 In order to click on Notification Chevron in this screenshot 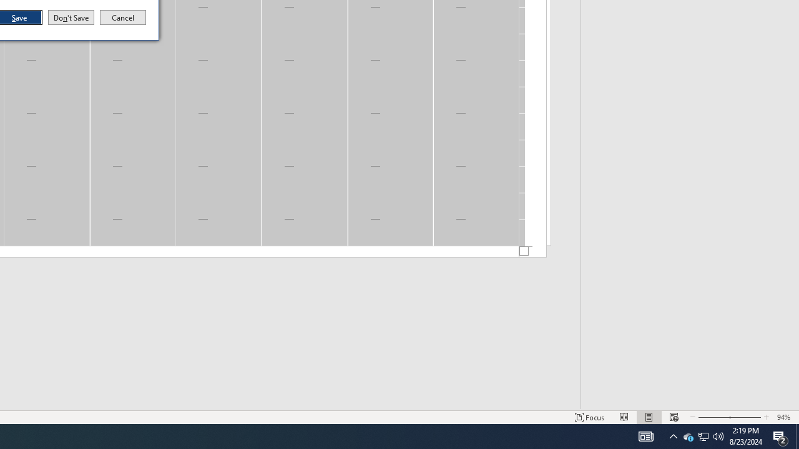, I will do `click(673, 437)`.